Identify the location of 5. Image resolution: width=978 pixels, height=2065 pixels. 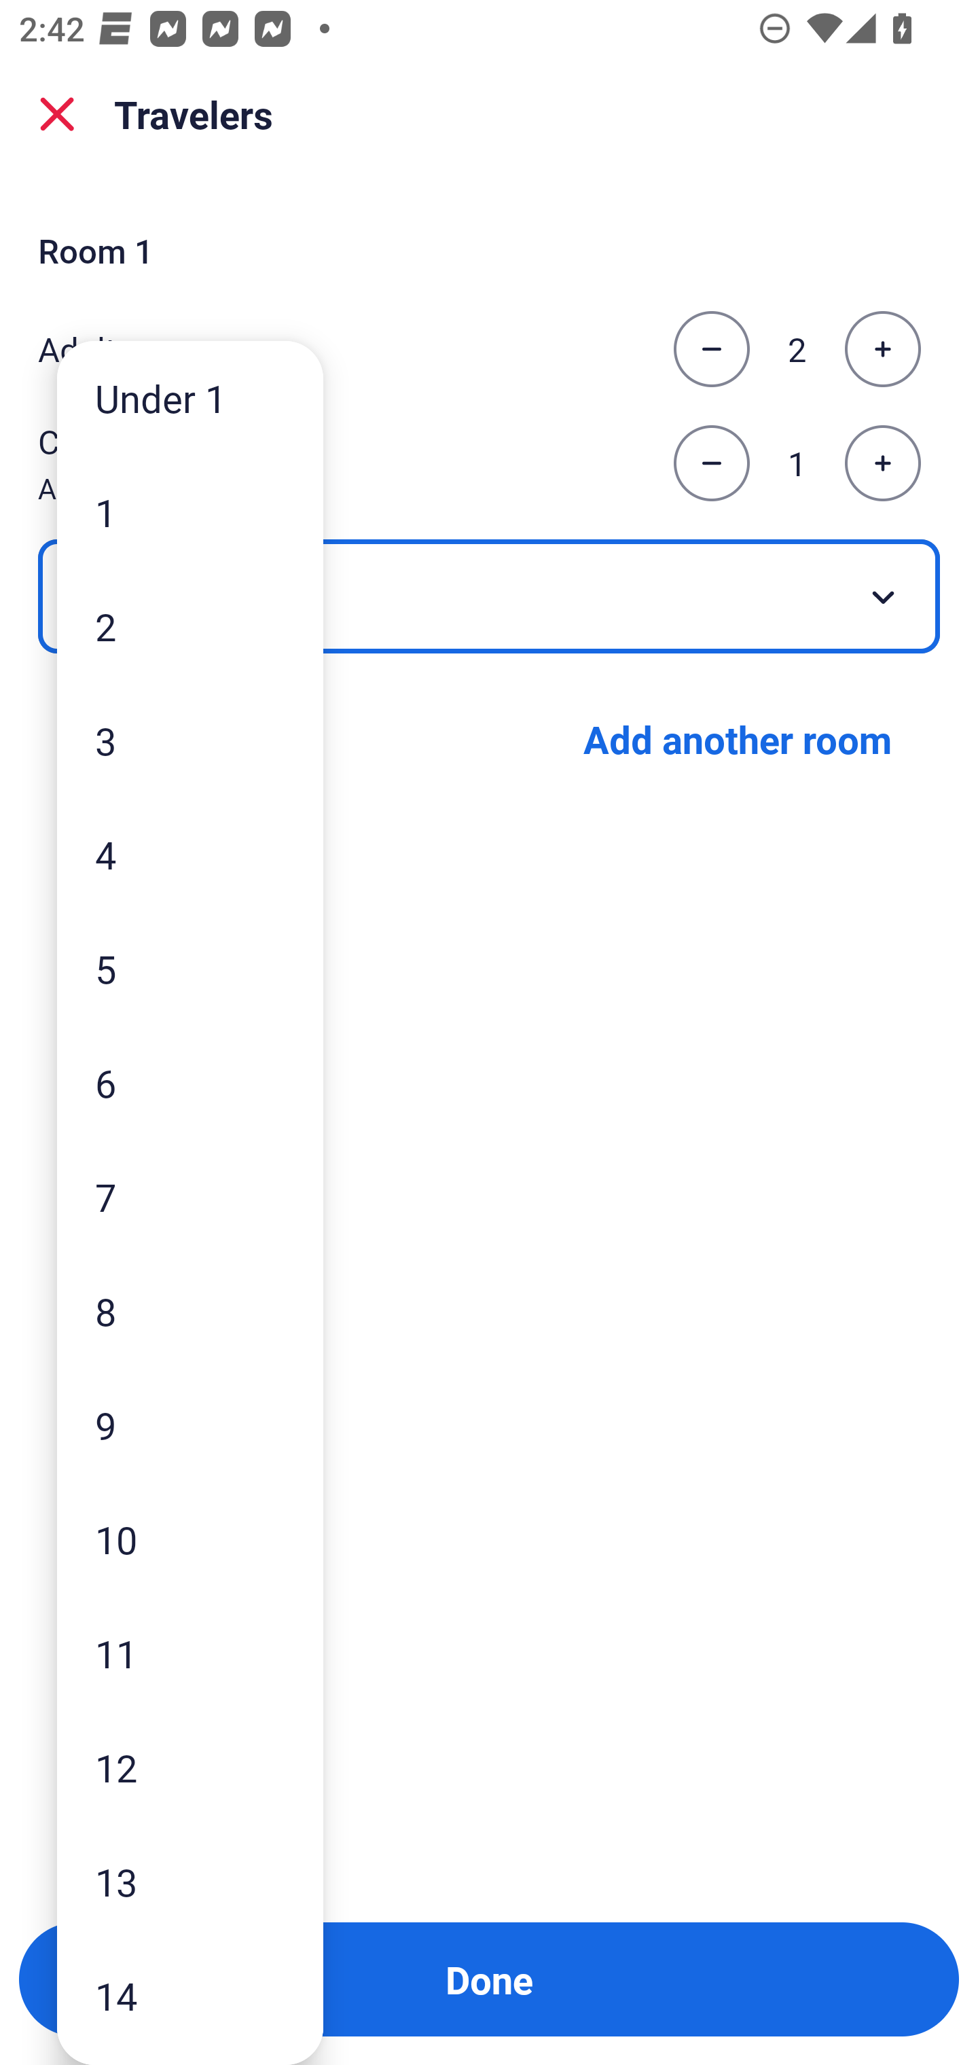
(190, 968).